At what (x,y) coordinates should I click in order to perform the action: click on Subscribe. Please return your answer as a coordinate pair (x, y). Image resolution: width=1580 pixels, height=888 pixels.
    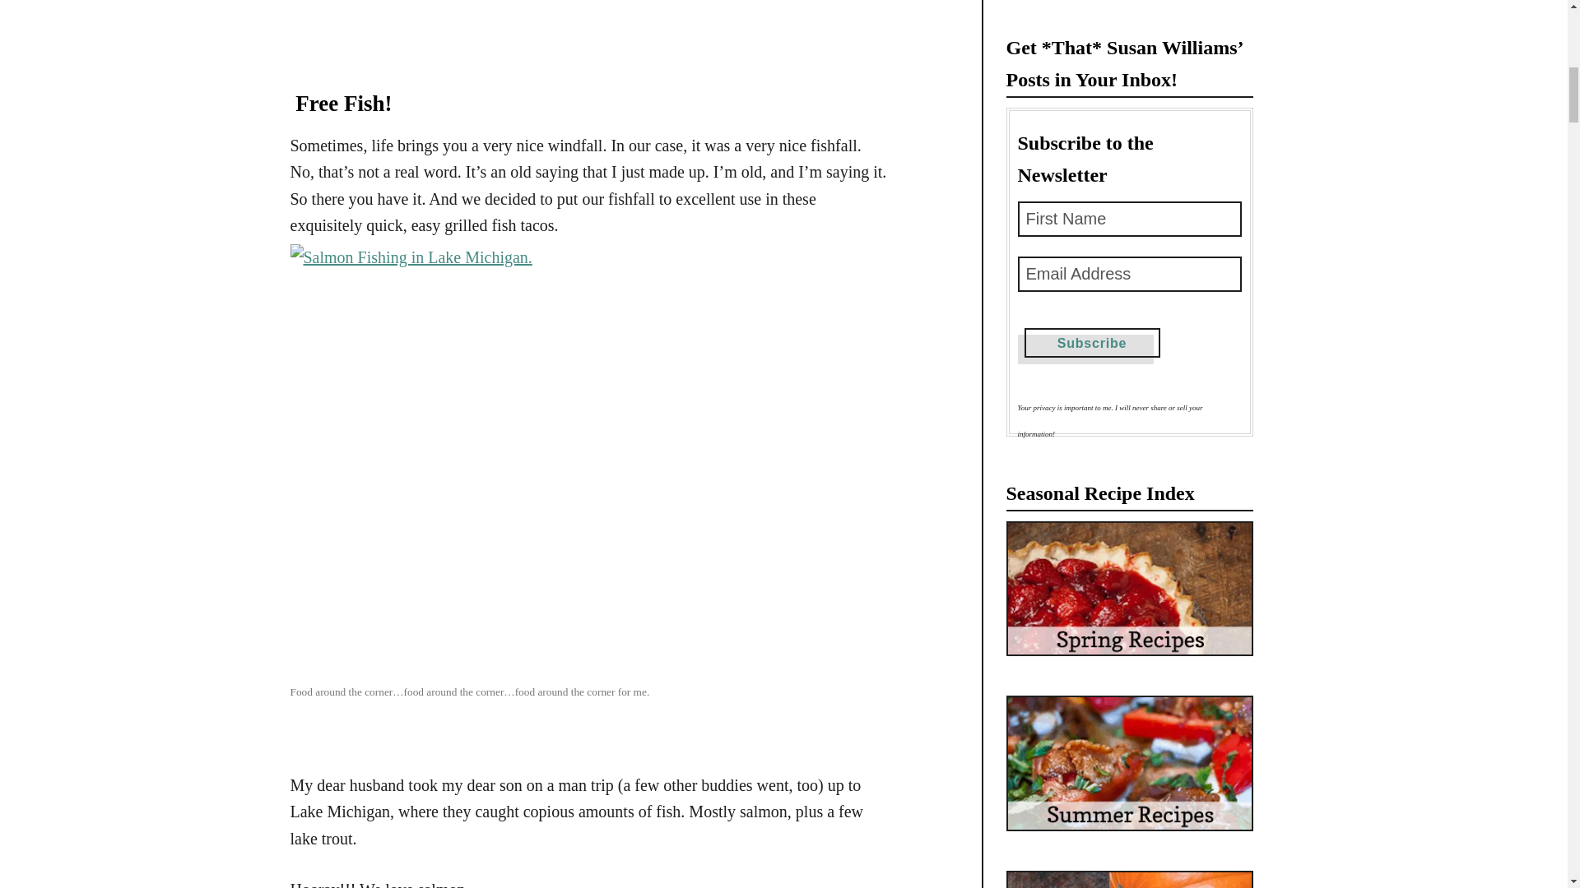
    Looking at the image, I should click on (1091, 342).